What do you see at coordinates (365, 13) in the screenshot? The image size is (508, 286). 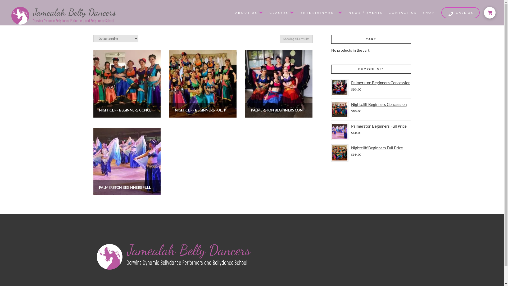 I see `NEWS / EVENTS` at bounding box center [365, 13].